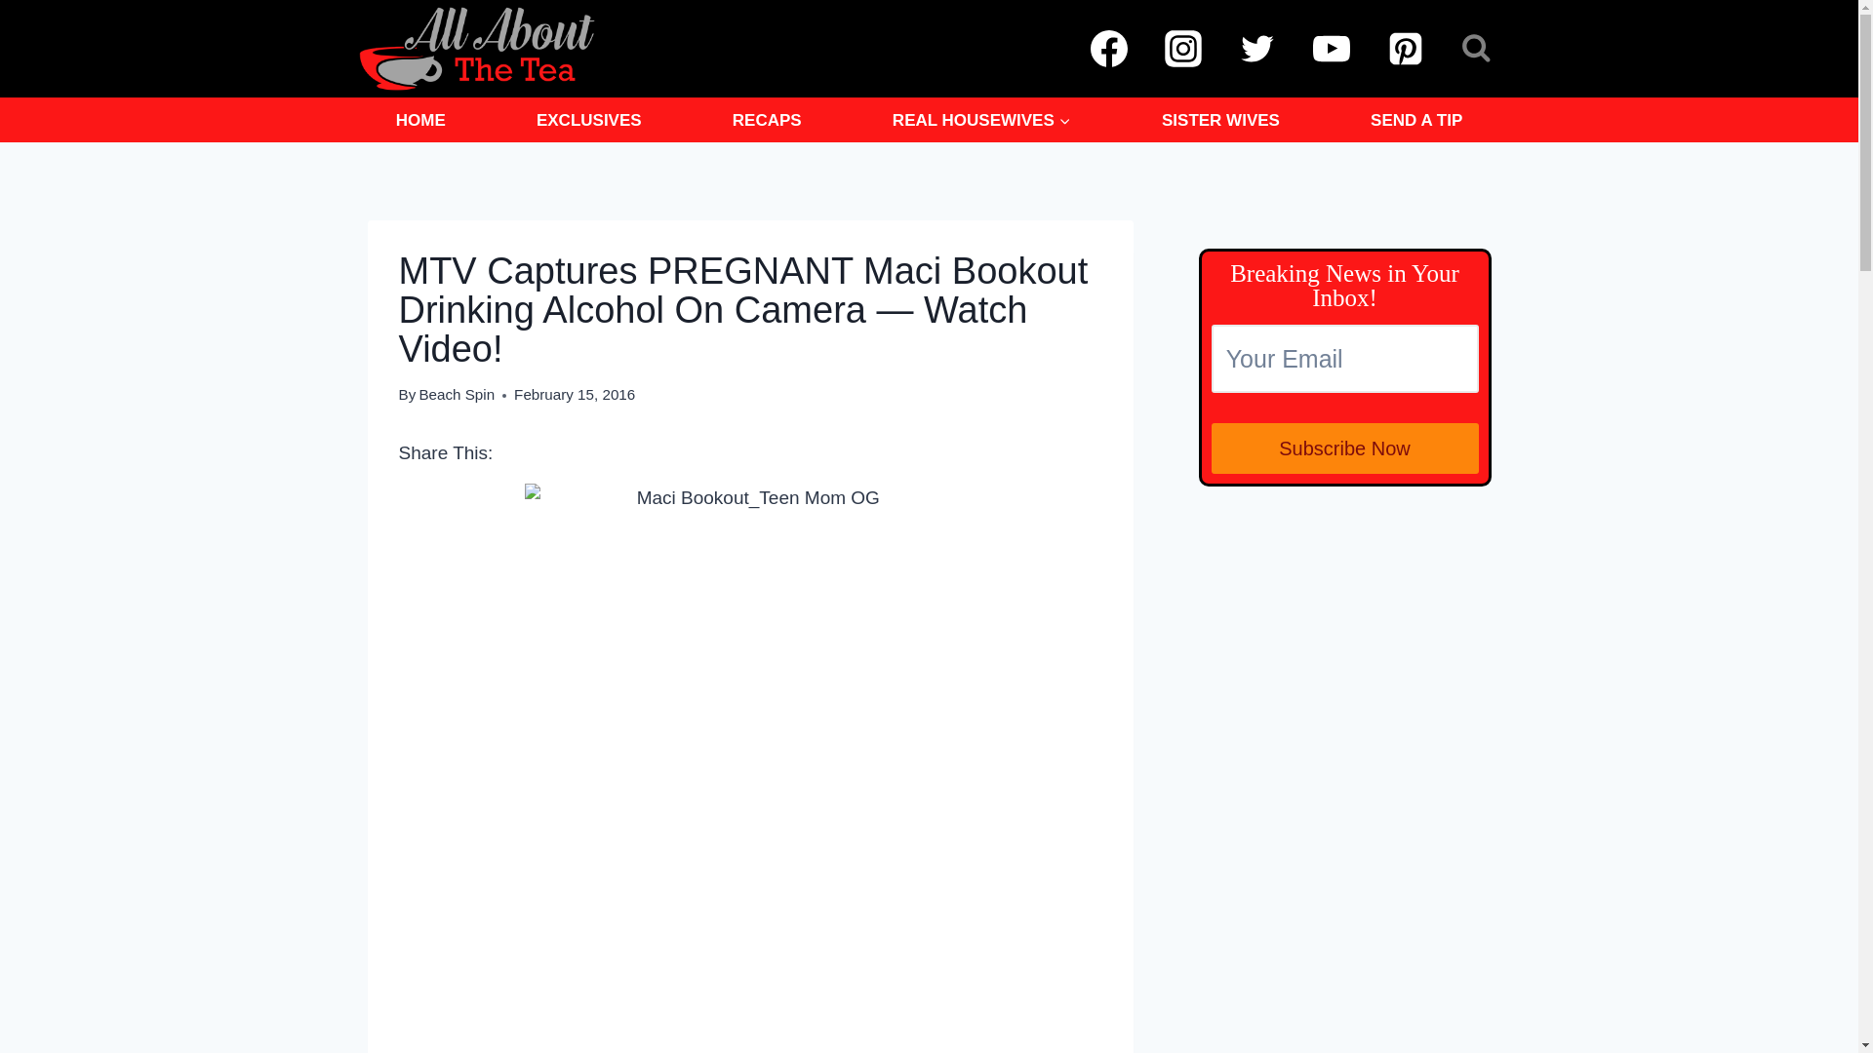 The width and height of the screenshot is (1873, 1053). Describe the element at coordinates (456, 394) in the screenshot. I see `Beach Spin` at that location.